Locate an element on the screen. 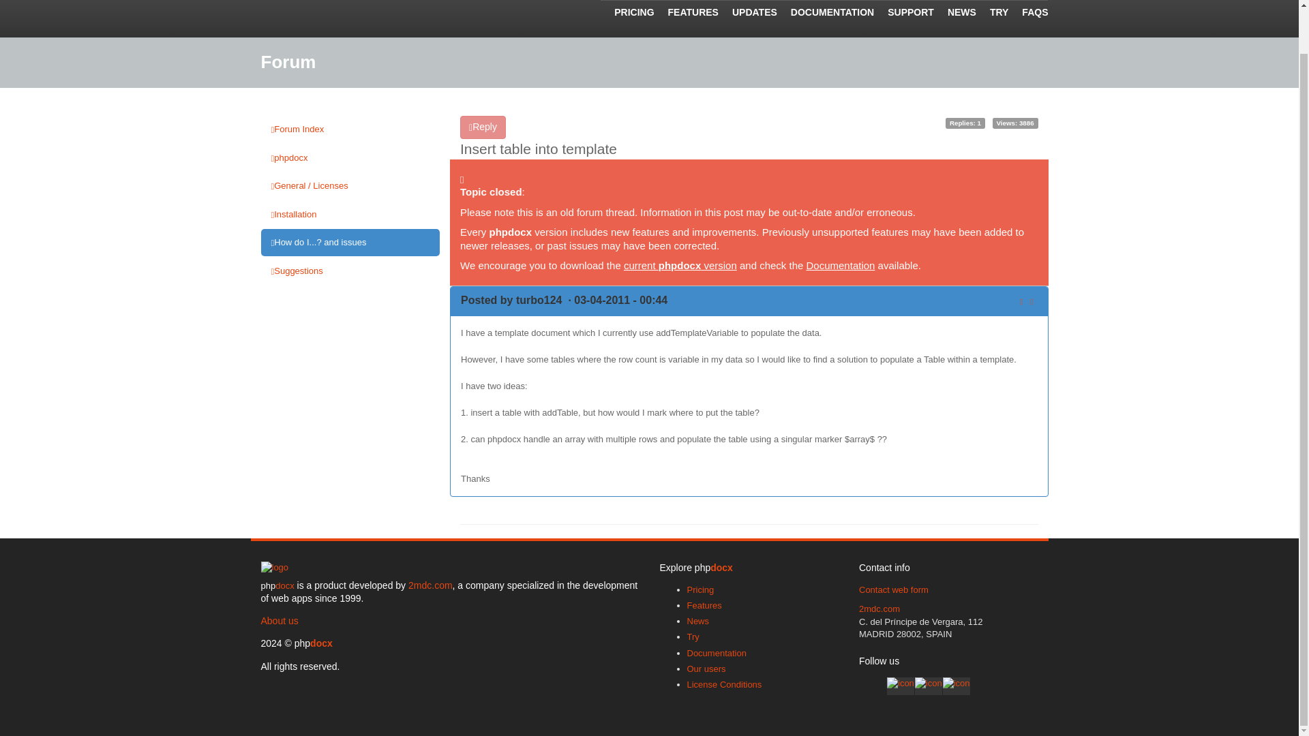  FEATURES is located at coordinates (687, 16).